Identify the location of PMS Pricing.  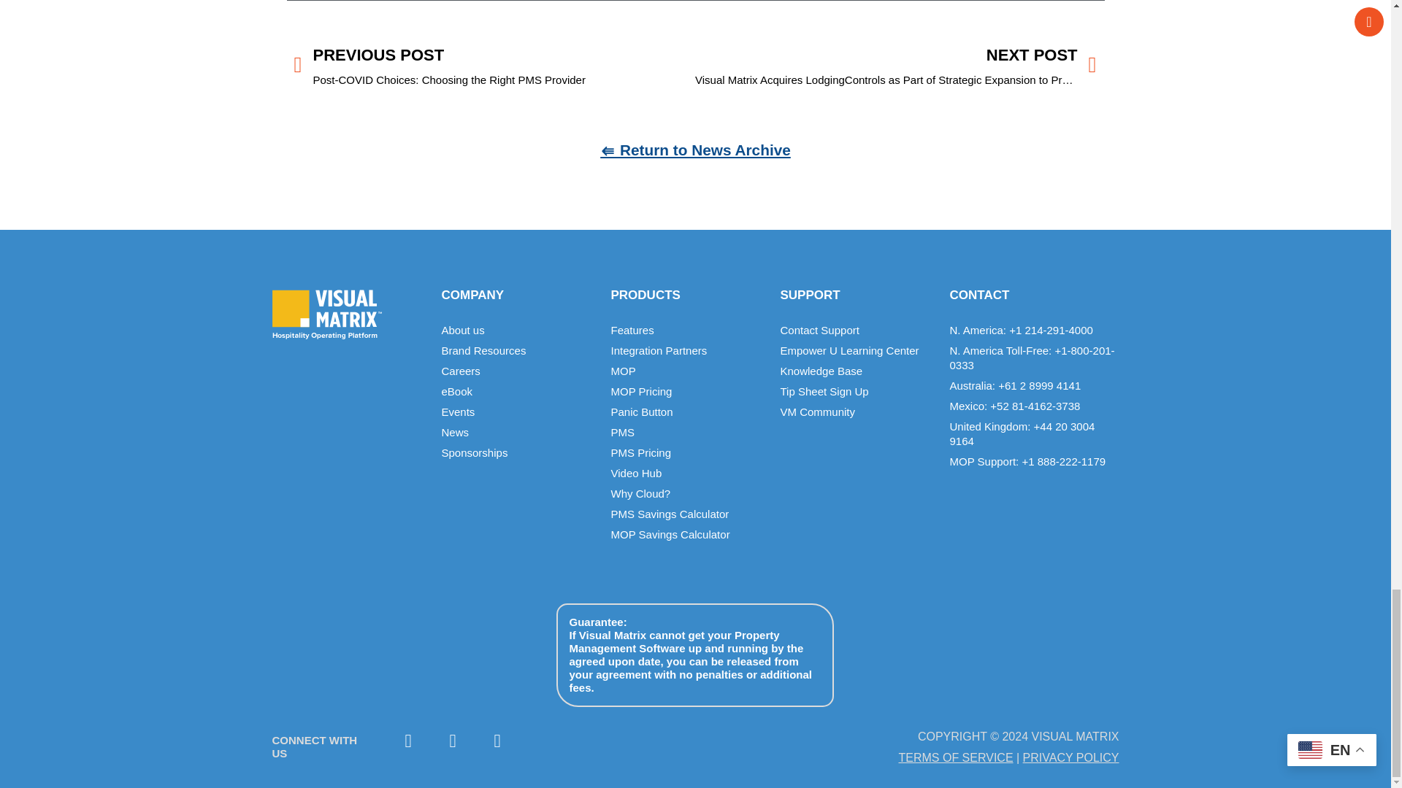
(688, 452).